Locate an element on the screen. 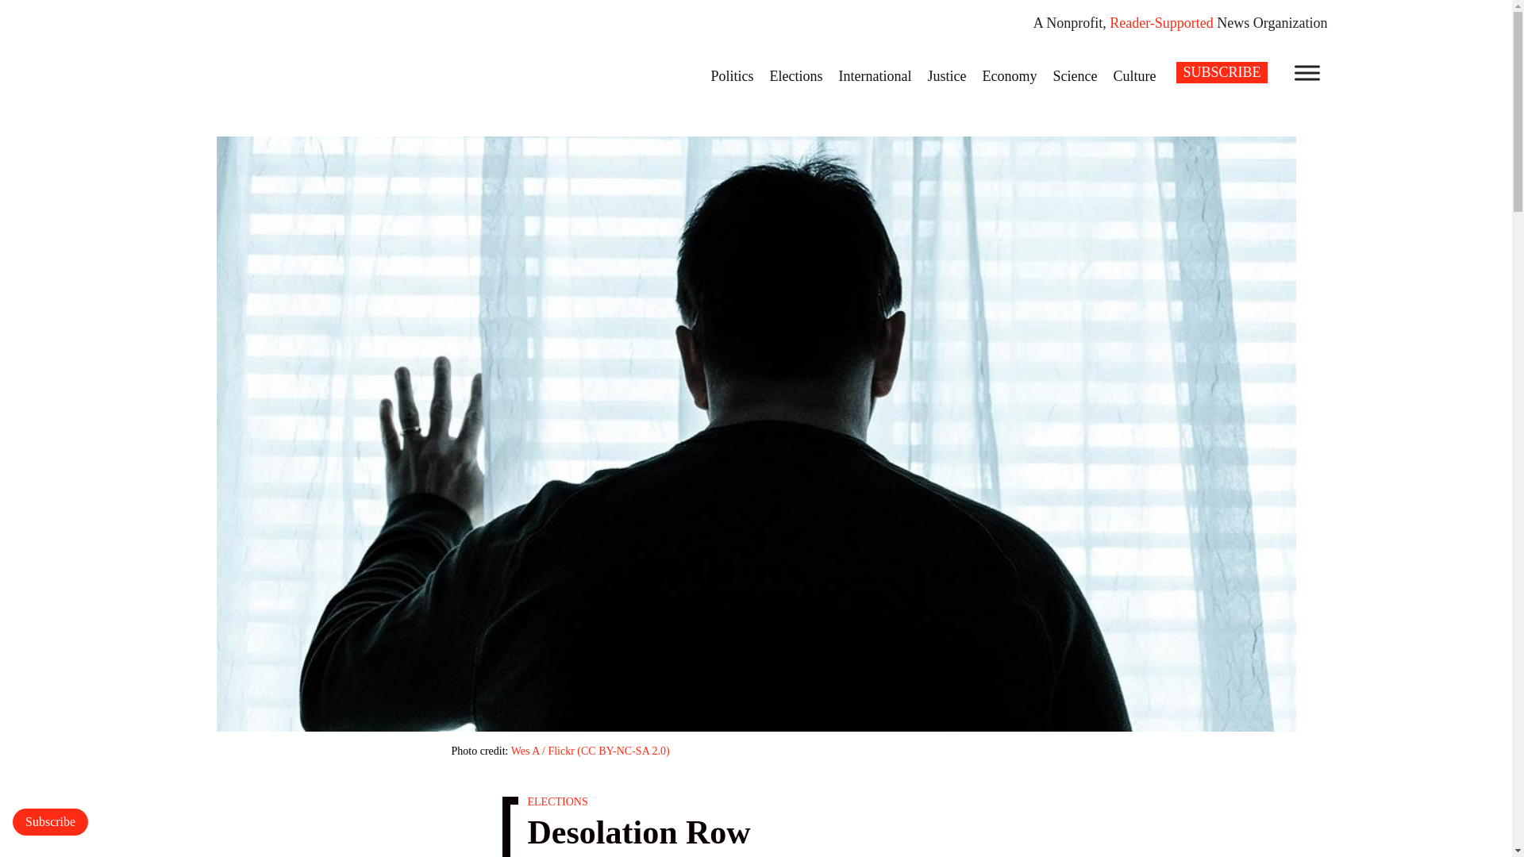 The image size is (1524, 857). Elections is located at coordinates (796, 75).